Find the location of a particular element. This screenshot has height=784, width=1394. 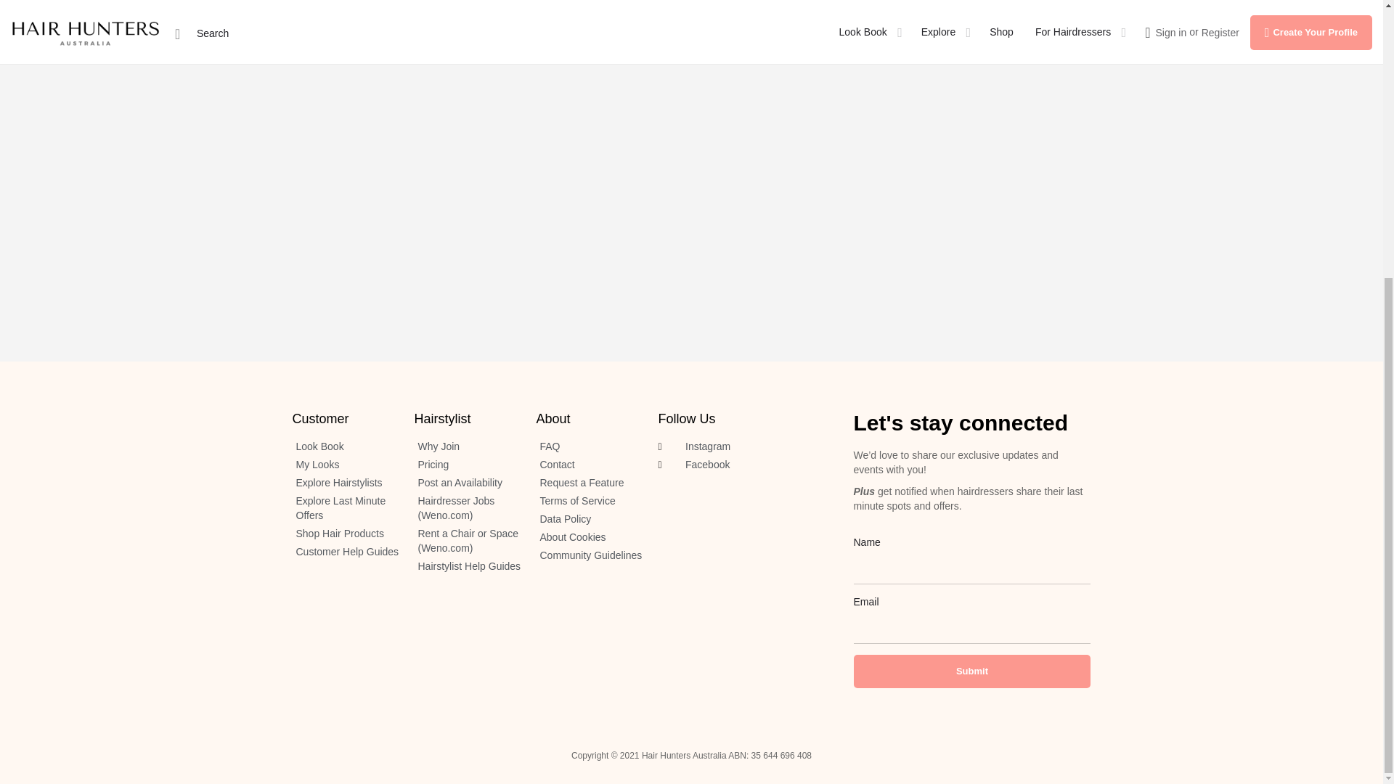

FAQ is located at coordinates (589, 447).